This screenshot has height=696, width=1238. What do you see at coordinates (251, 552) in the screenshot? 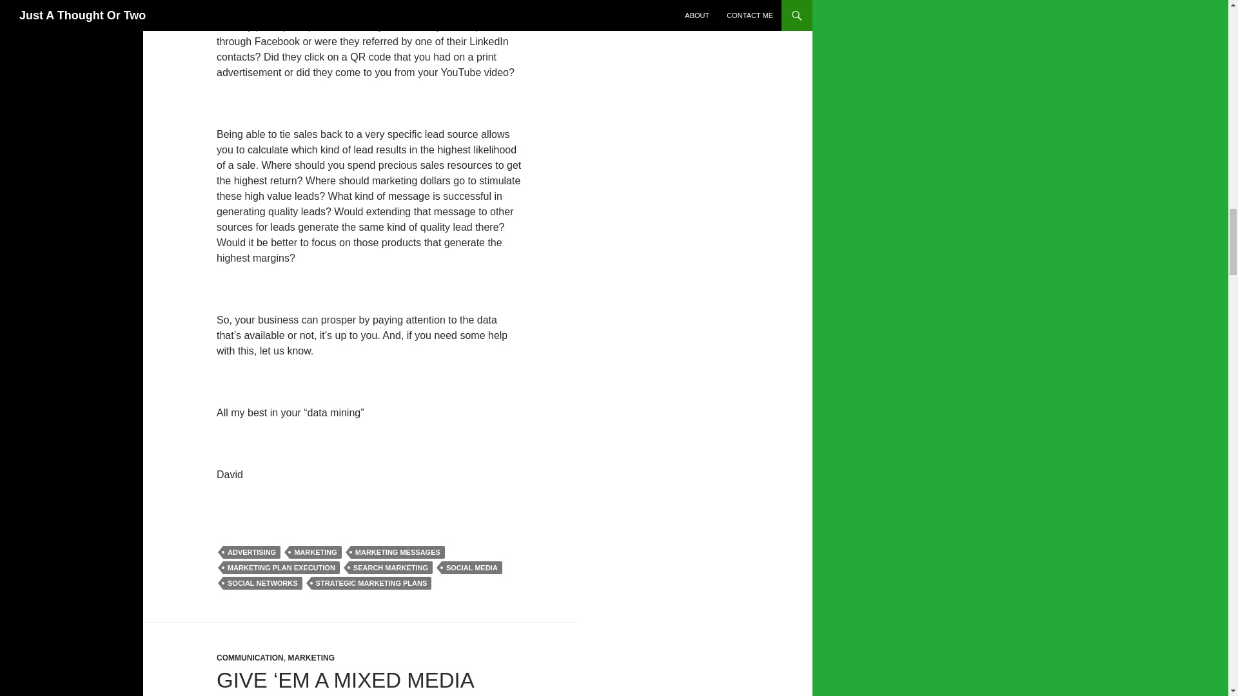
I see `ADVERTISING` at bounding box center [251, 552].